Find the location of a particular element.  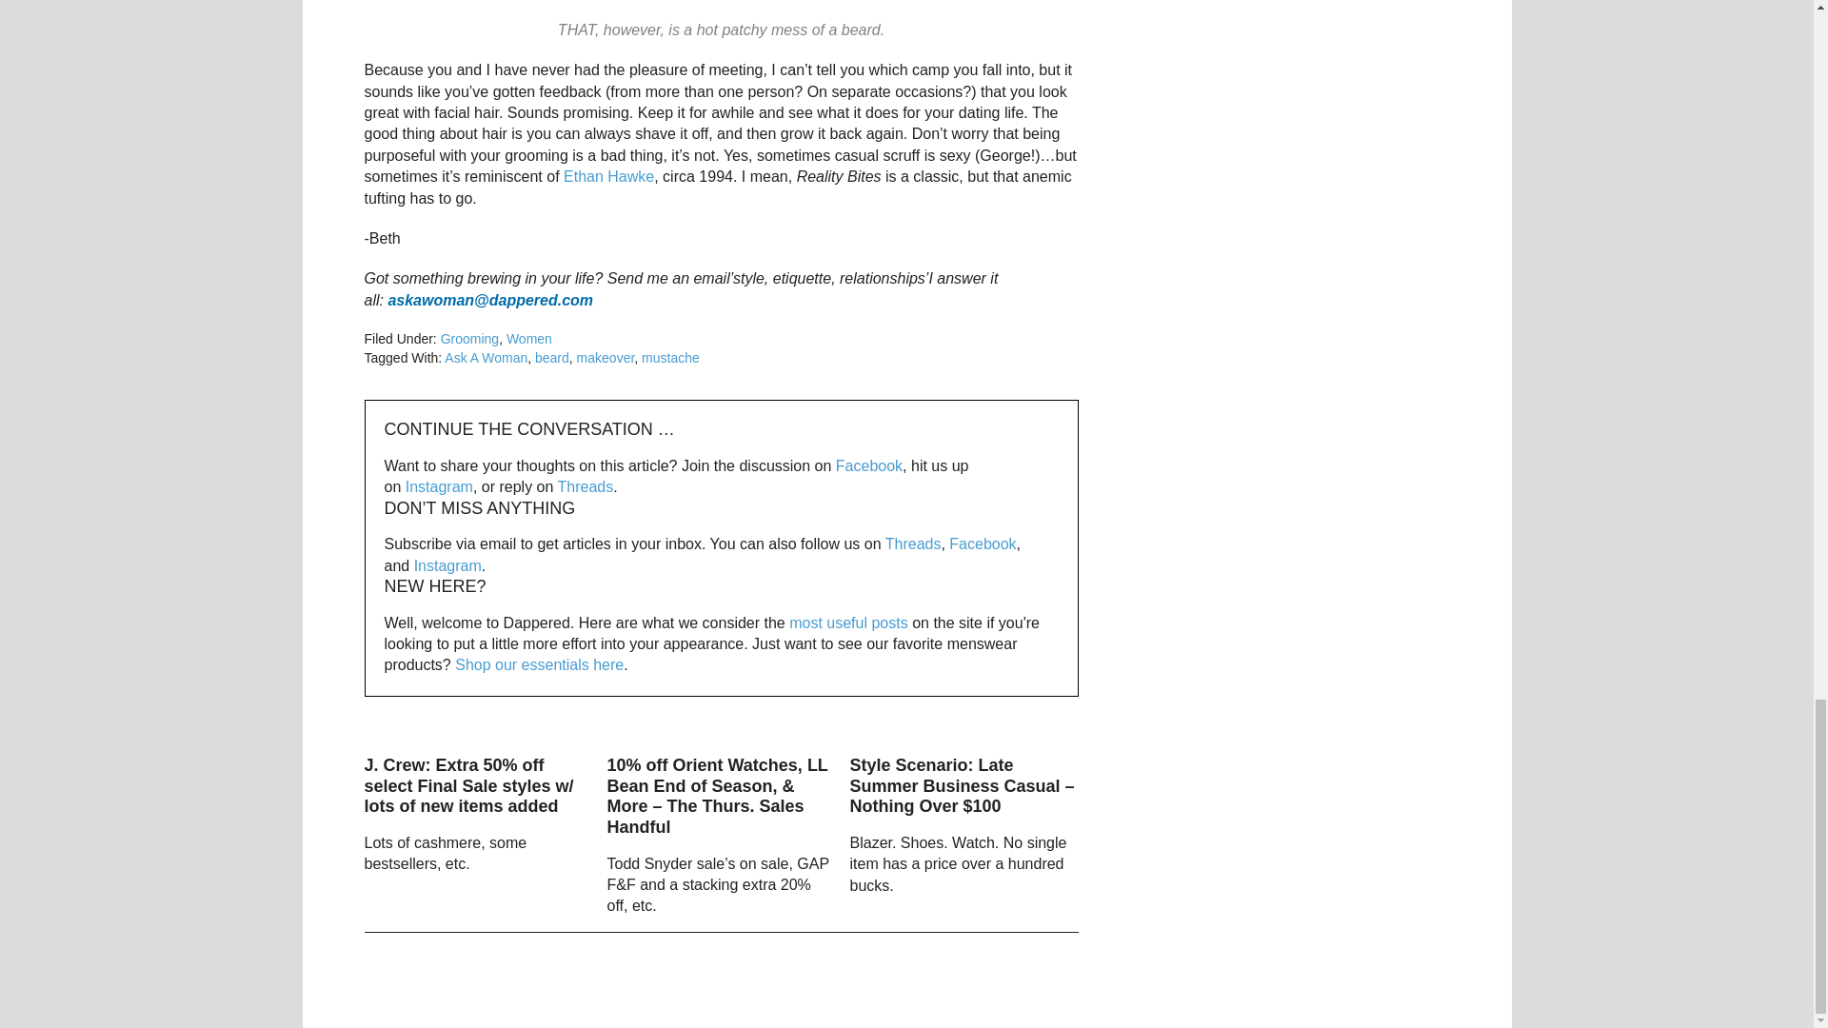

Grooming is located at coordinates (469, 338).